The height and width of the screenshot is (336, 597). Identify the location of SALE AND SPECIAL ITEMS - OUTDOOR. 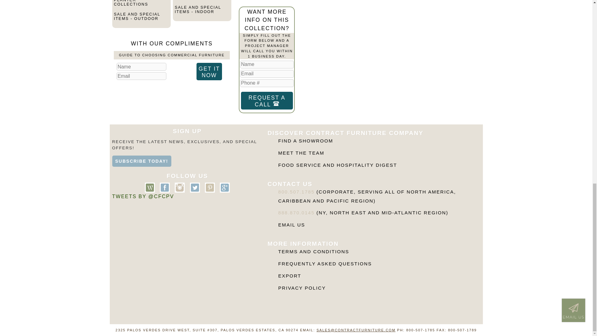
(141, 19).